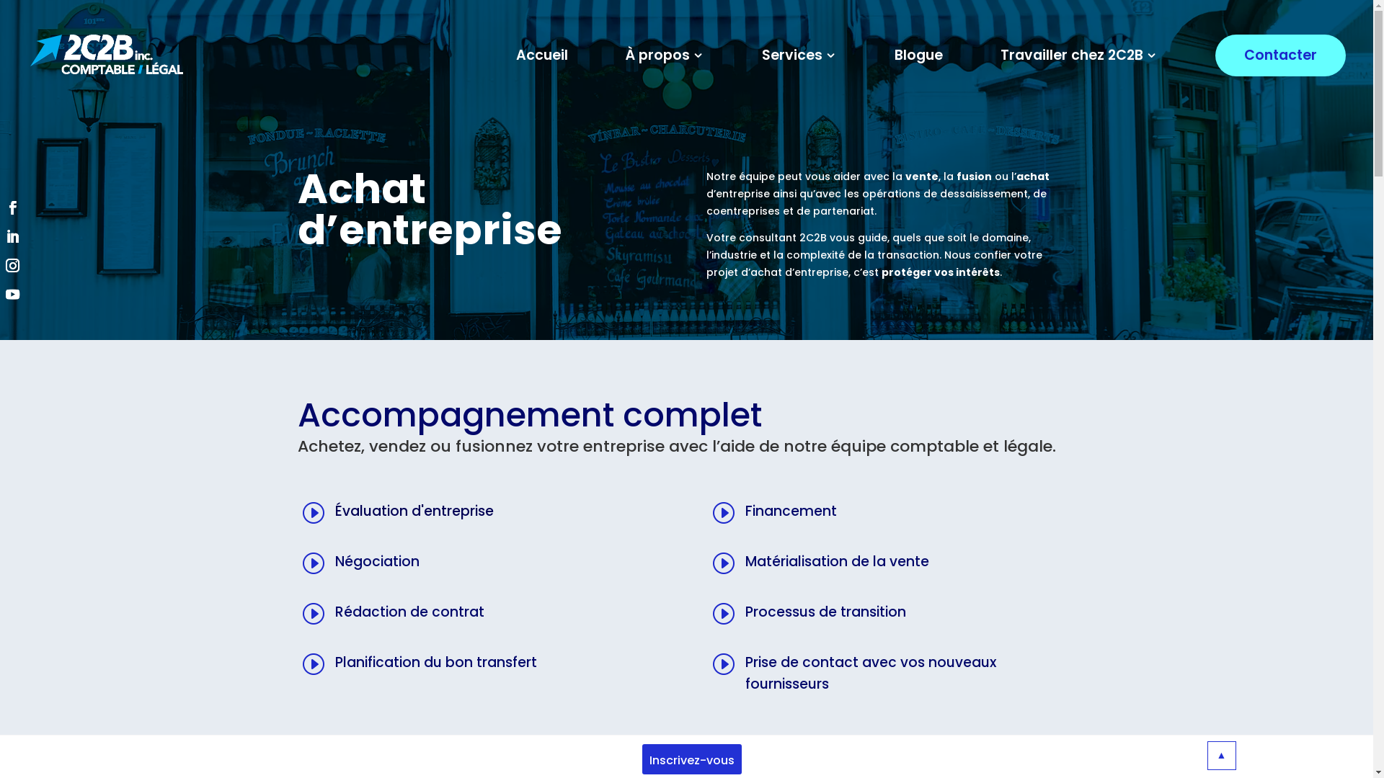 This screenshot has width=1384, height=778. Describe the element at coordinates (542, 55) in the screenshot. I see `Accueil` at that location.